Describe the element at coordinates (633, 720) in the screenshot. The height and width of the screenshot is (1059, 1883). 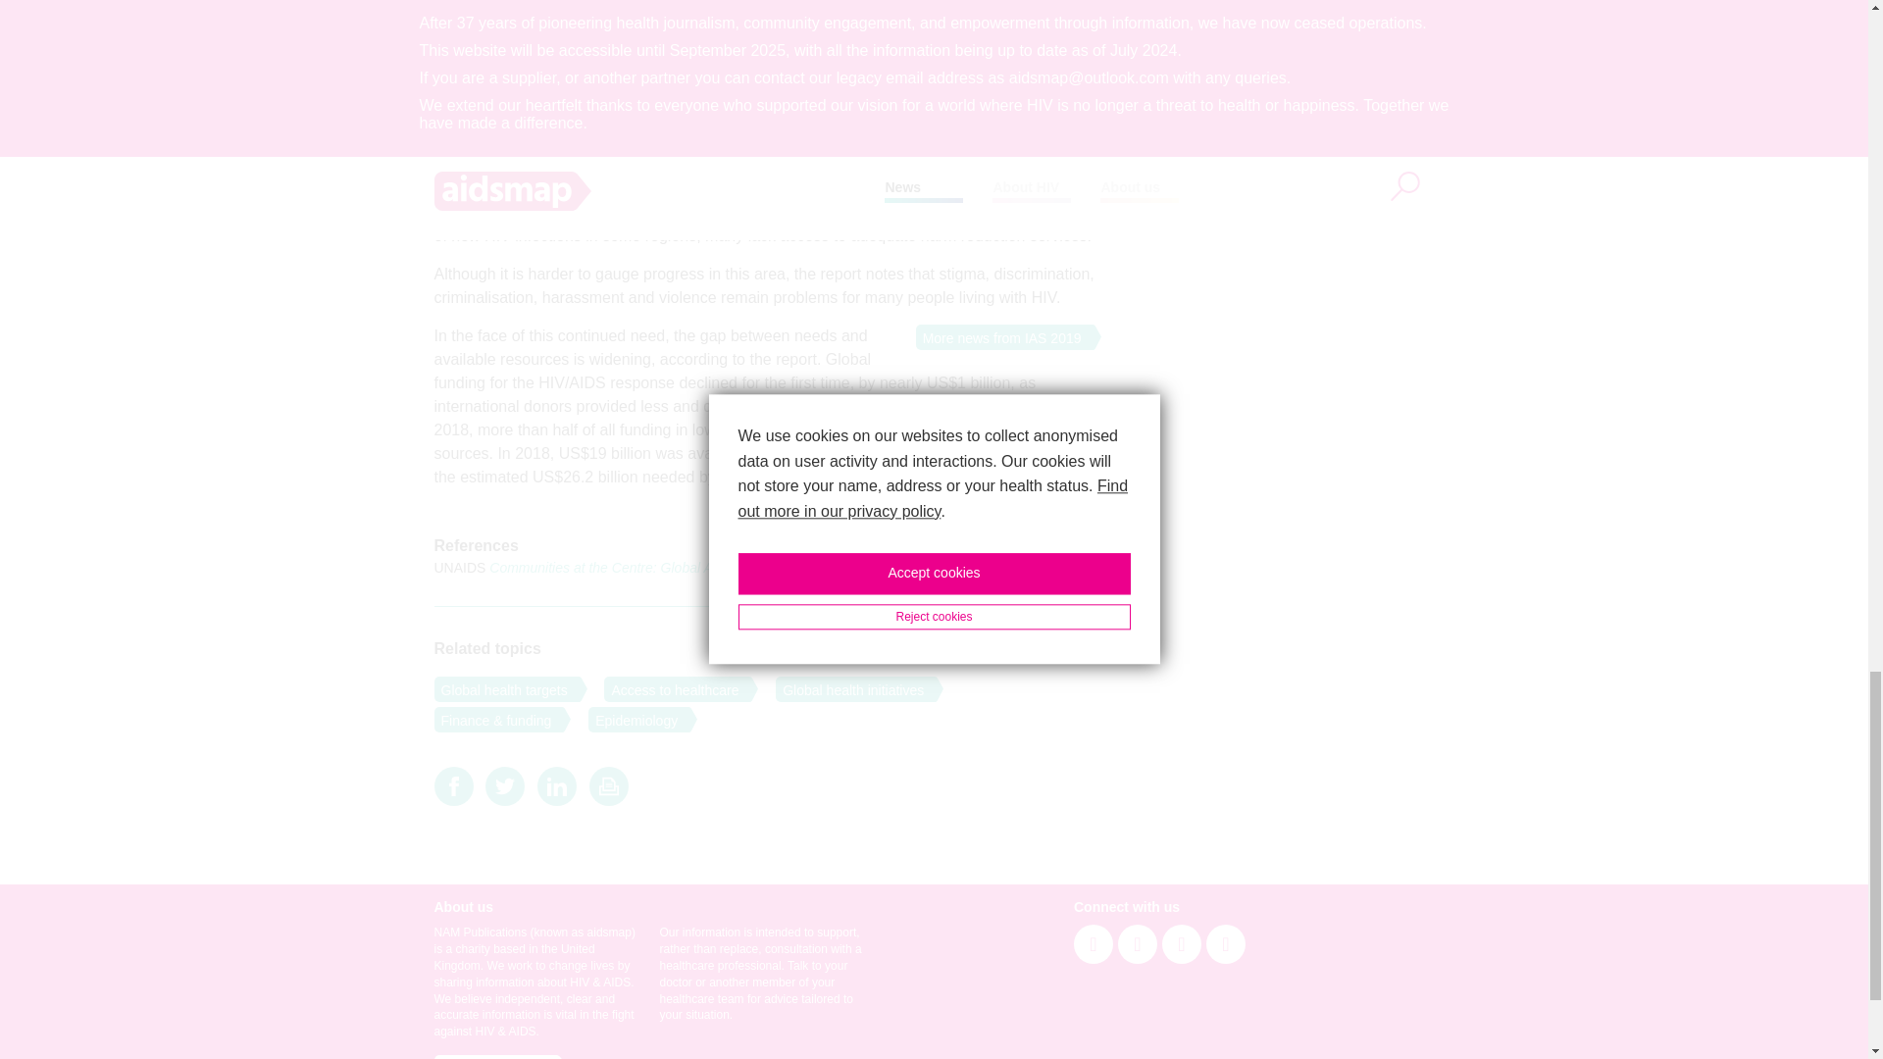
I see `Epidemiology` at that location.